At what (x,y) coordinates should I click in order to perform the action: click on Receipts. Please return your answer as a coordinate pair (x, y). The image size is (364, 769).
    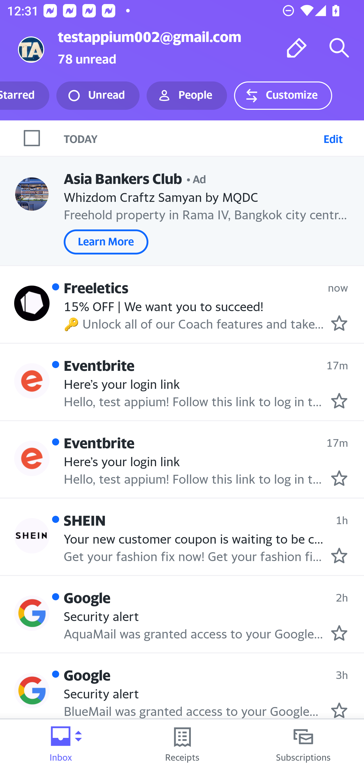
    Looking at the image, I should click on (182, 744).